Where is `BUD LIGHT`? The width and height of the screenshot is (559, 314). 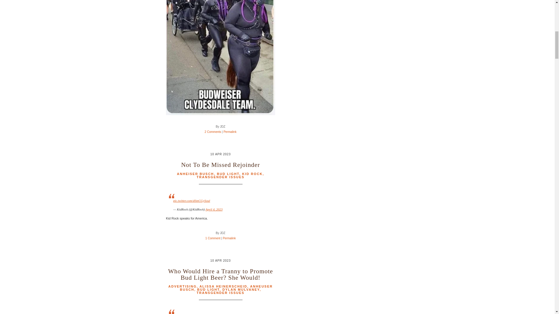 BUD LIGHT is located at coordinates (228, 174).